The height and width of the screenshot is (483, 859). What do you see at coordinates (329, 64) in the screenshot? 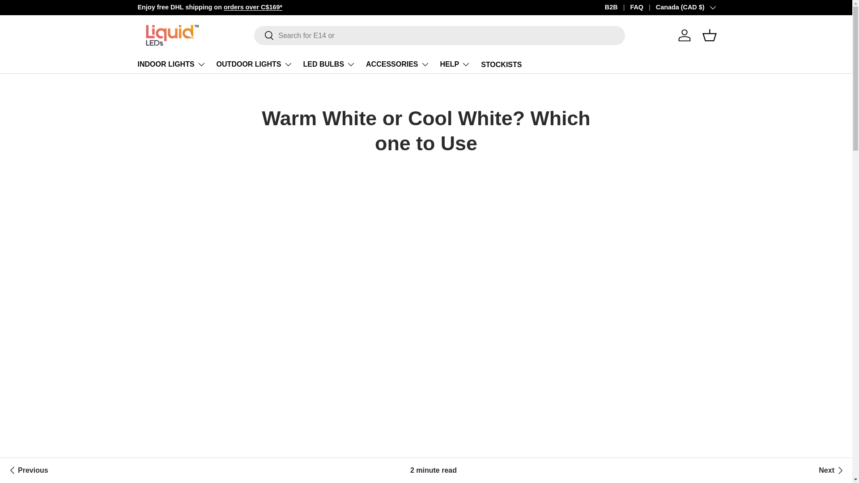
I see `LED BULBS` at bounding box center [329, 64].